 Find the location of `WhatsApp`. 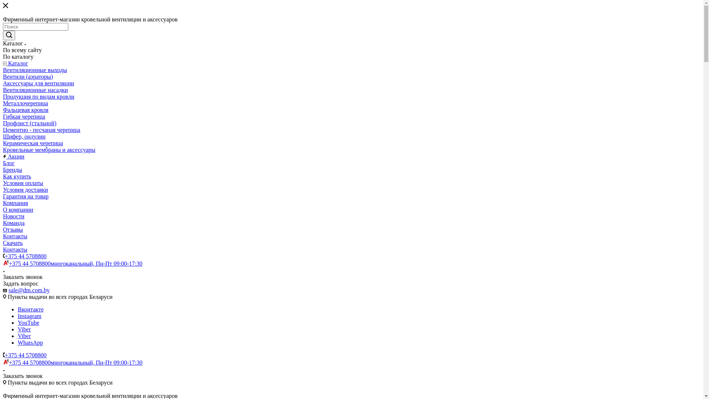

WhatsApp is located at coordinates (30, 343).